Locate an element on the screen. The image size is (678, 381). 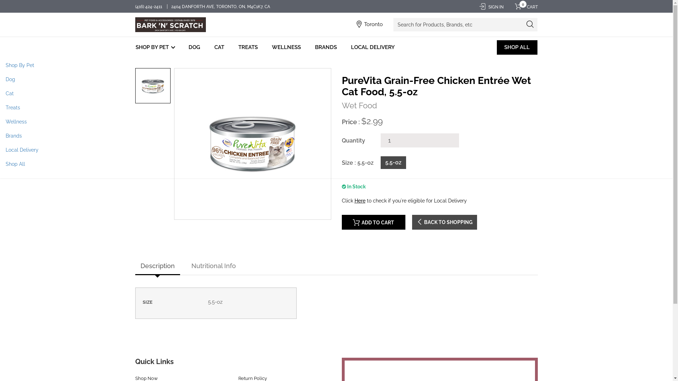
Cat is located at coordinates (336, 93).